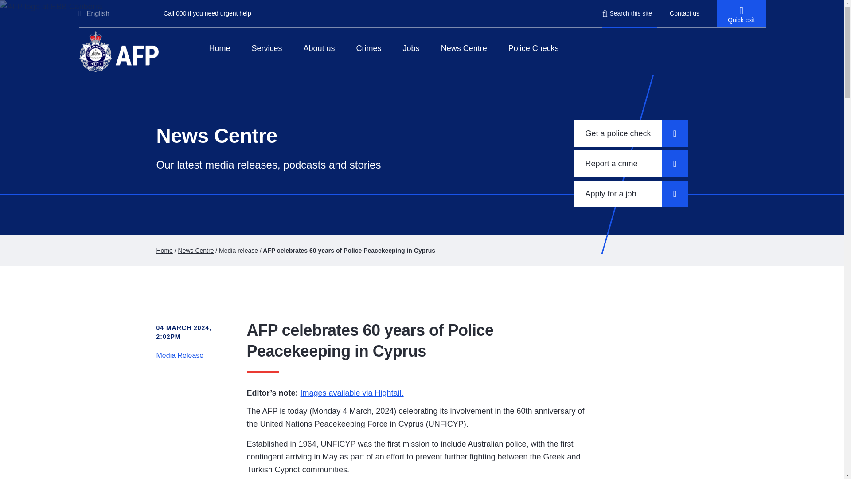 The image size is (851, 479). Describe the element at coordinates (369, 48) in the screenshot. I see `Crimes` at that location.